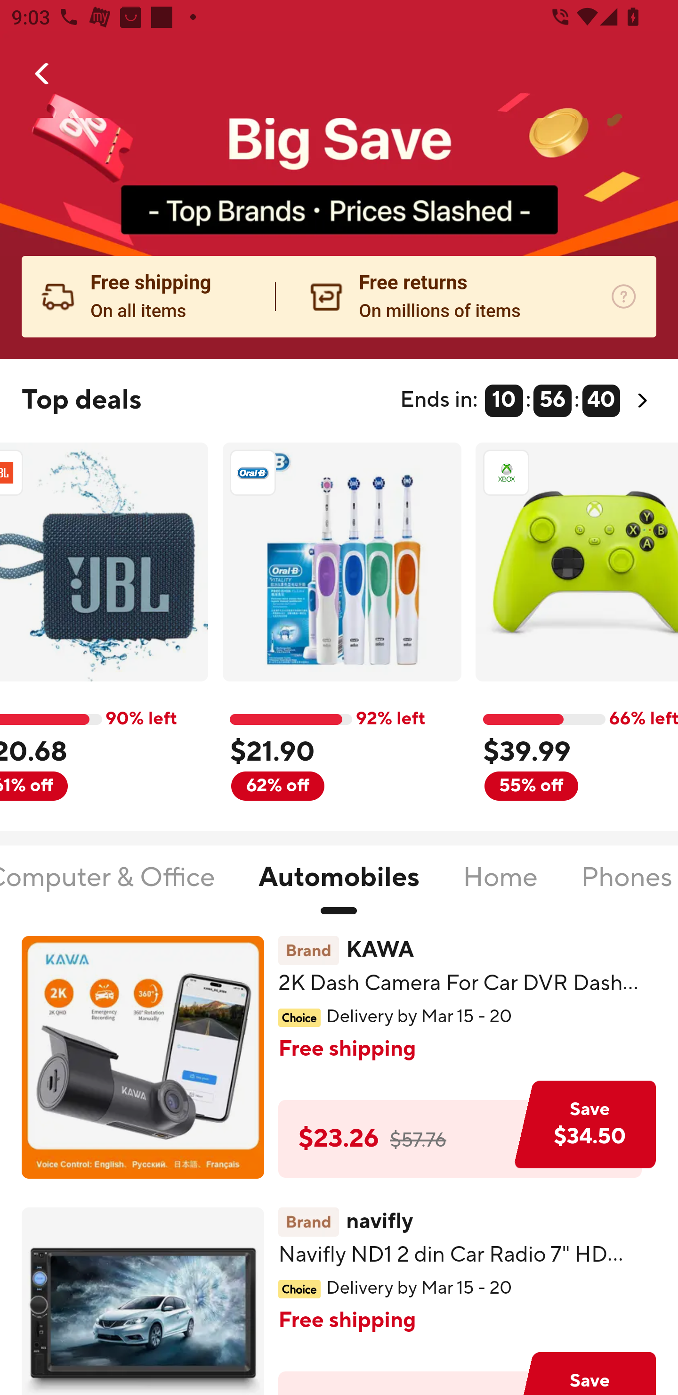 This screenshot has height=1395, width=678. What do you see at coordinates (339, 887) in the screenshot?
I see `Automobiles` at bounding box center [339, 887].